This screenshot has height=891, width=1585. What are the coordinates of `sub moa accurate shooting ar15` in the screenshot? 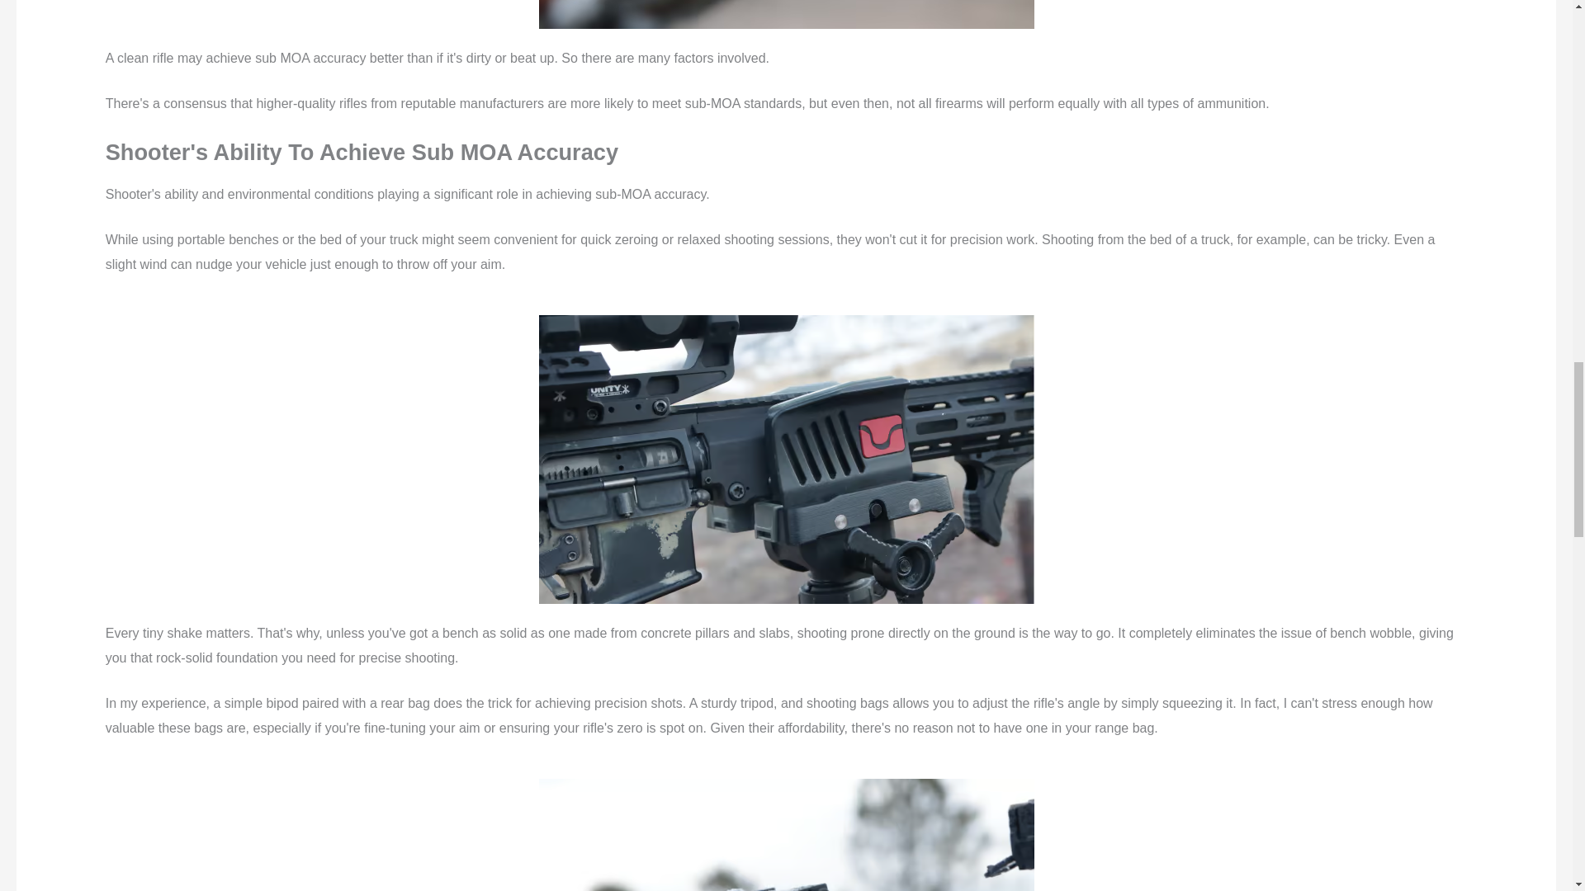 It's located at (786, 460).